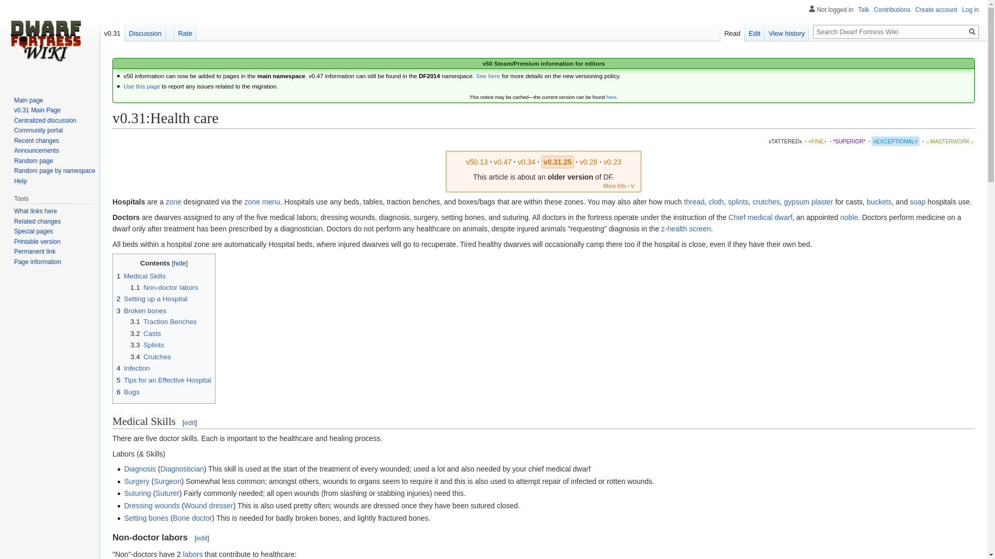 The width and height of the screenshot is (995, 559). Describe the element at coordinates (173, 202) in the screenshot. I see `zone` at that location.